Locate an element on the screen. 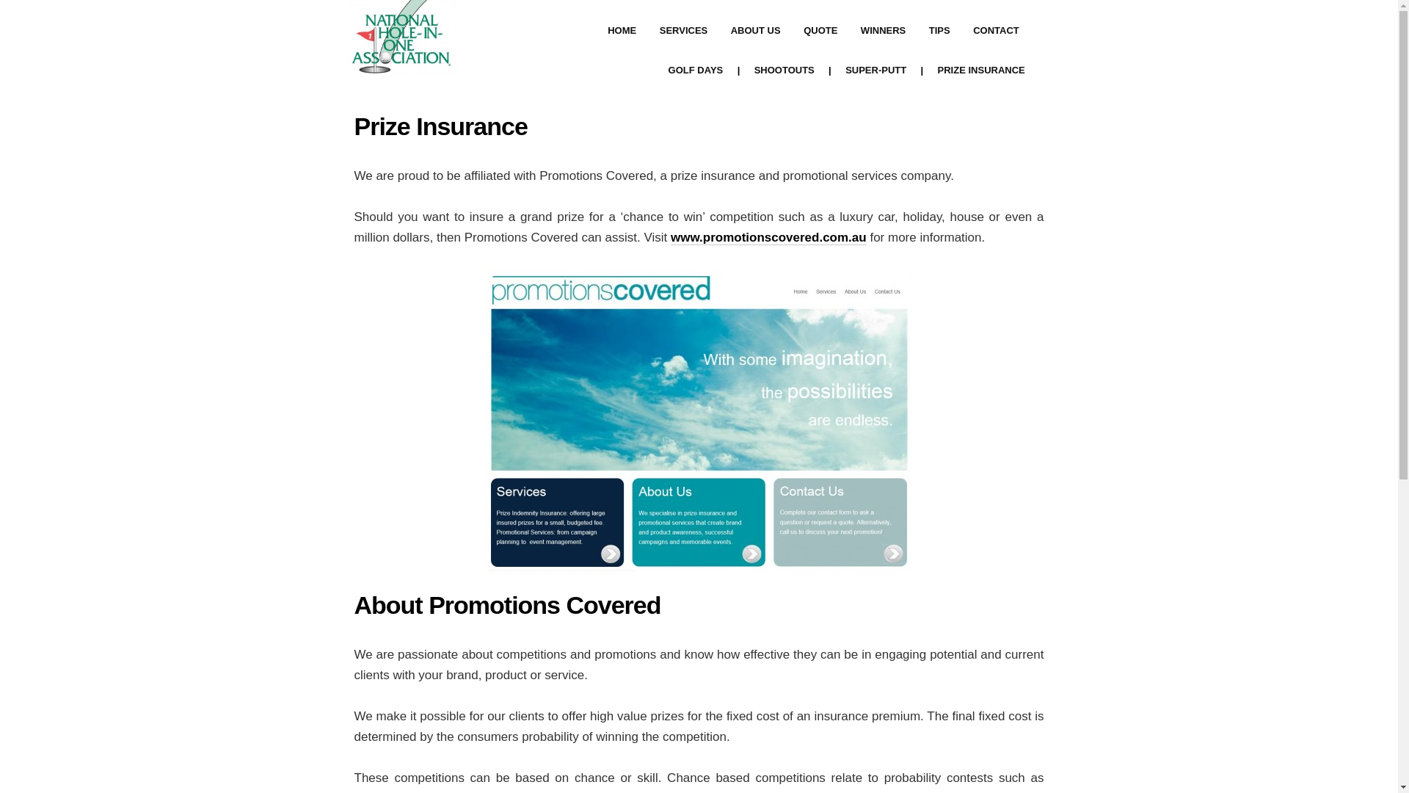 This screenshot has width=1409, height=793. ABOUT US is located at coordinates (755, 31).